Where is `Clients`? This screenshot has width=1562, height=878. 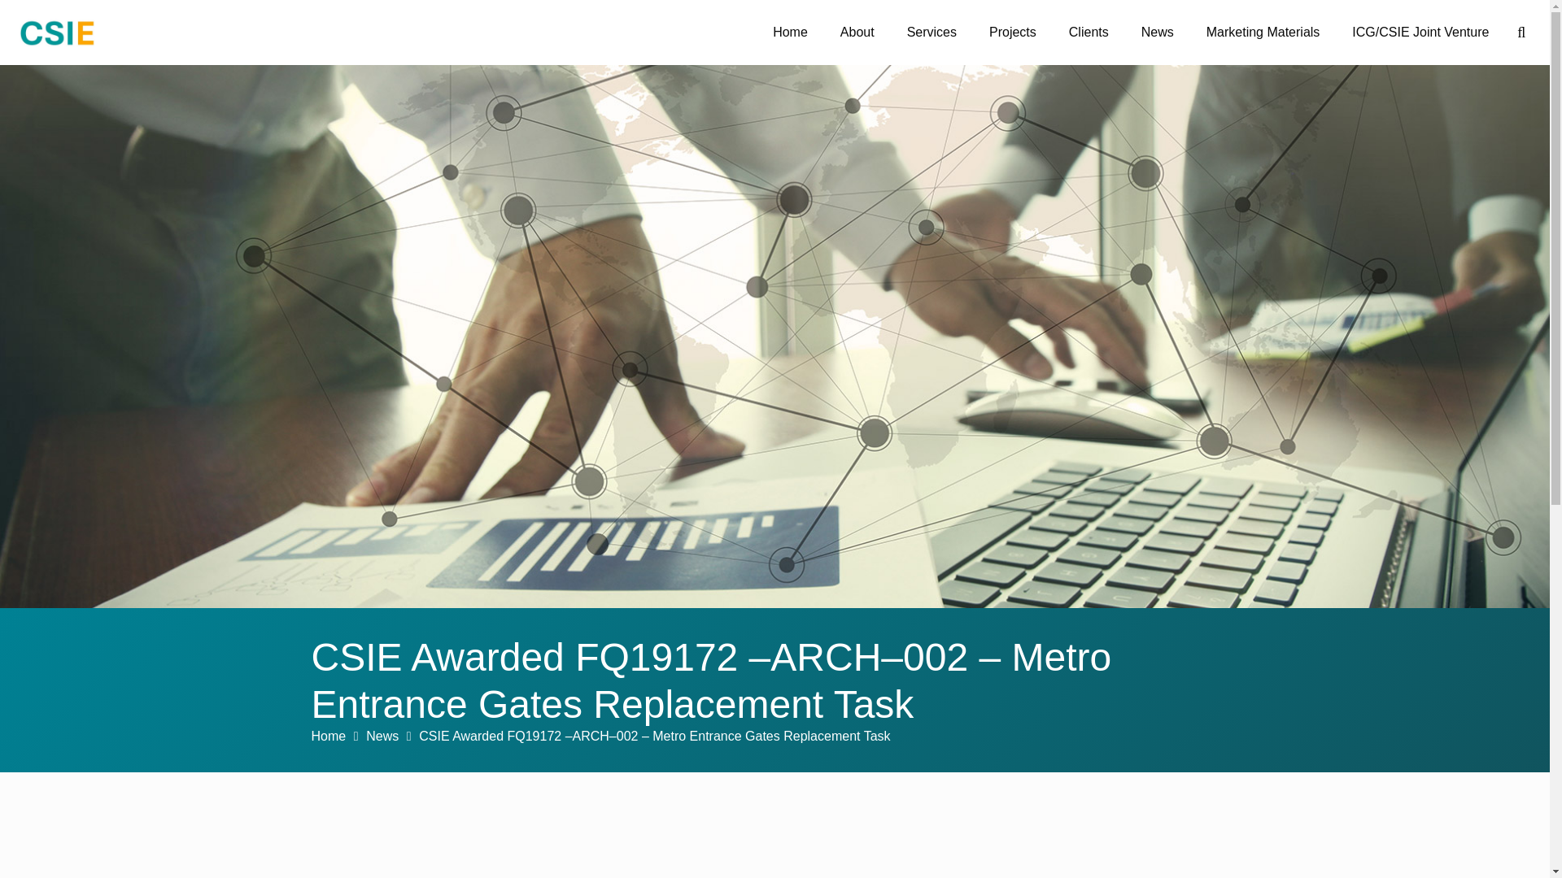 Clients is located at coordinates (1089, 33).